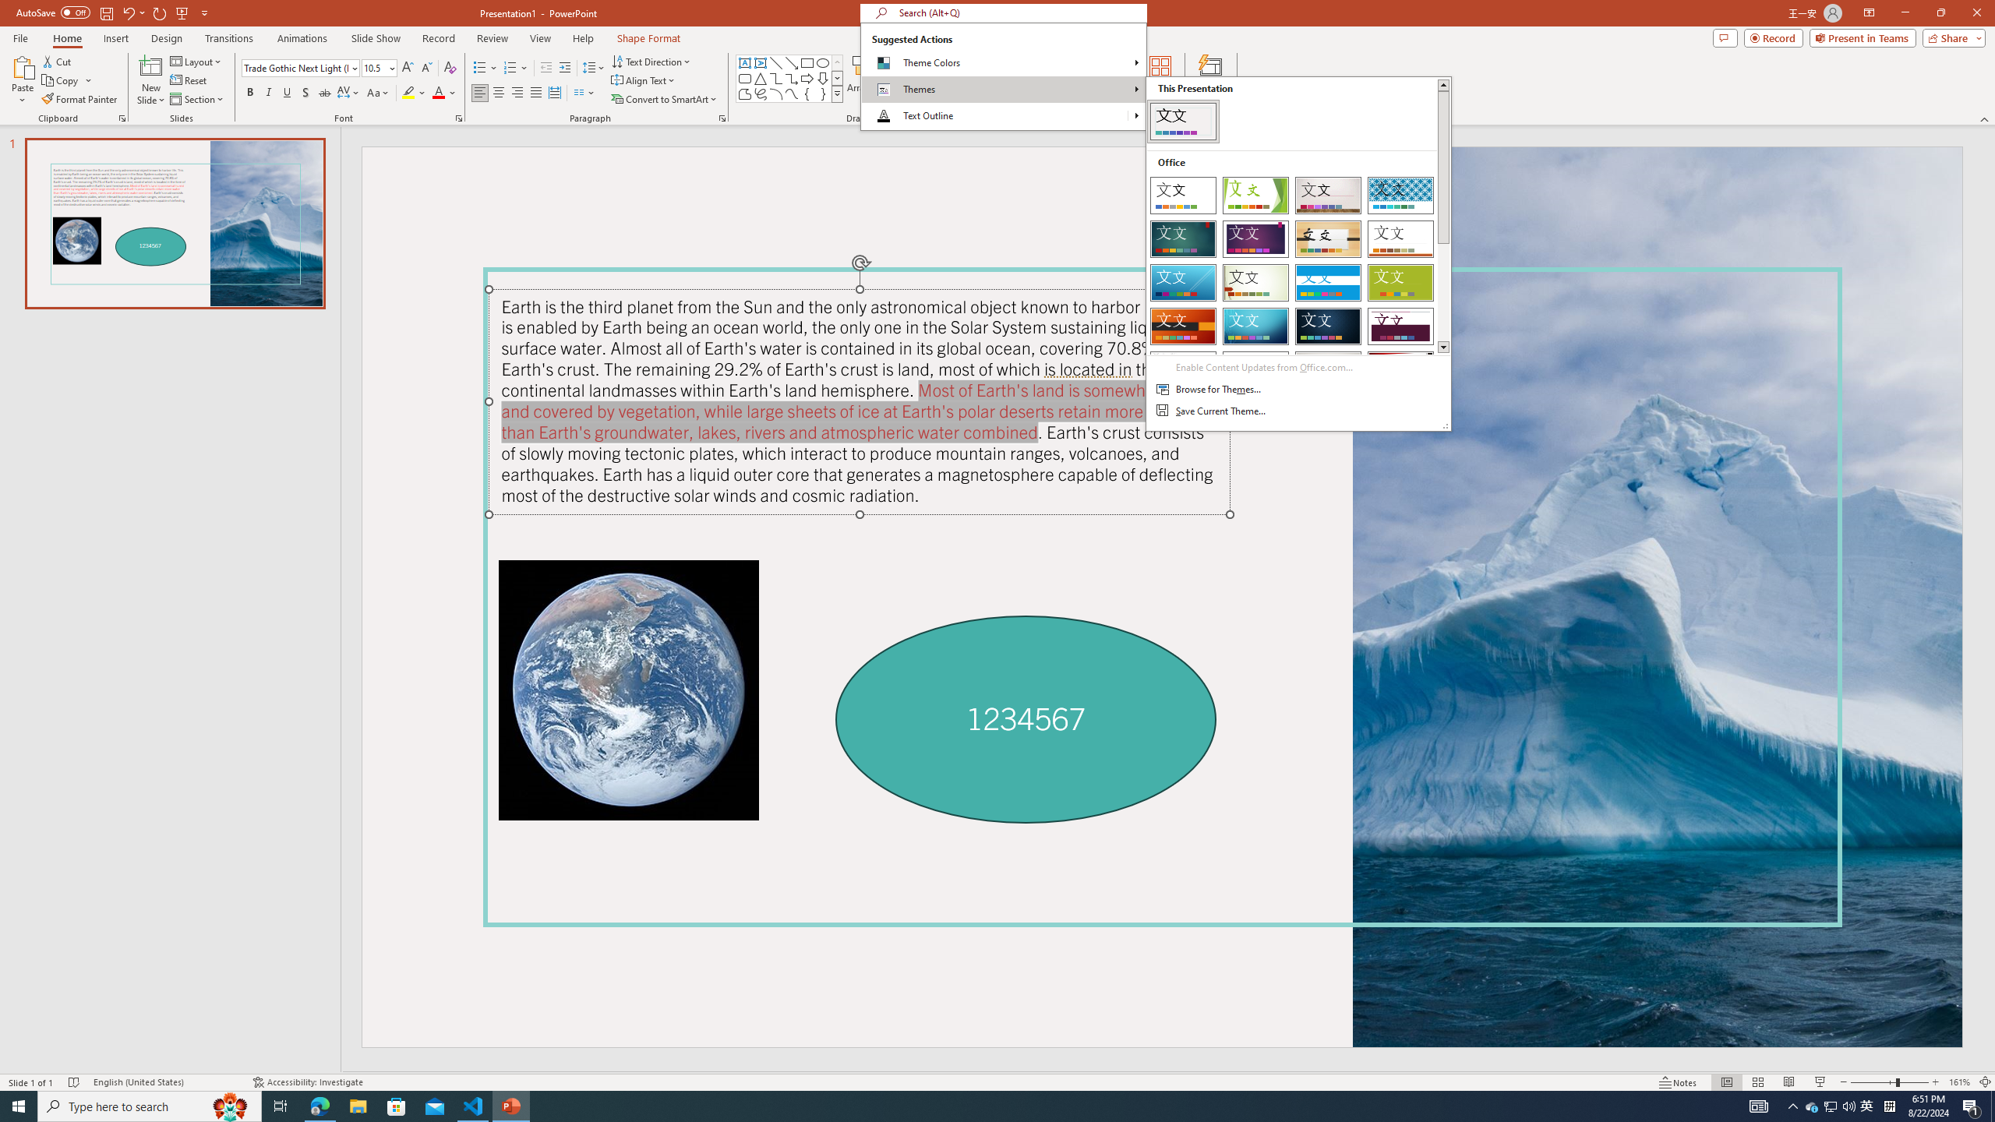 The height and width of the screenshot is (1122, 1995). Describe the element at coordinates (1003, 62) in the screenshot. I see `Theme Colors` at that location.